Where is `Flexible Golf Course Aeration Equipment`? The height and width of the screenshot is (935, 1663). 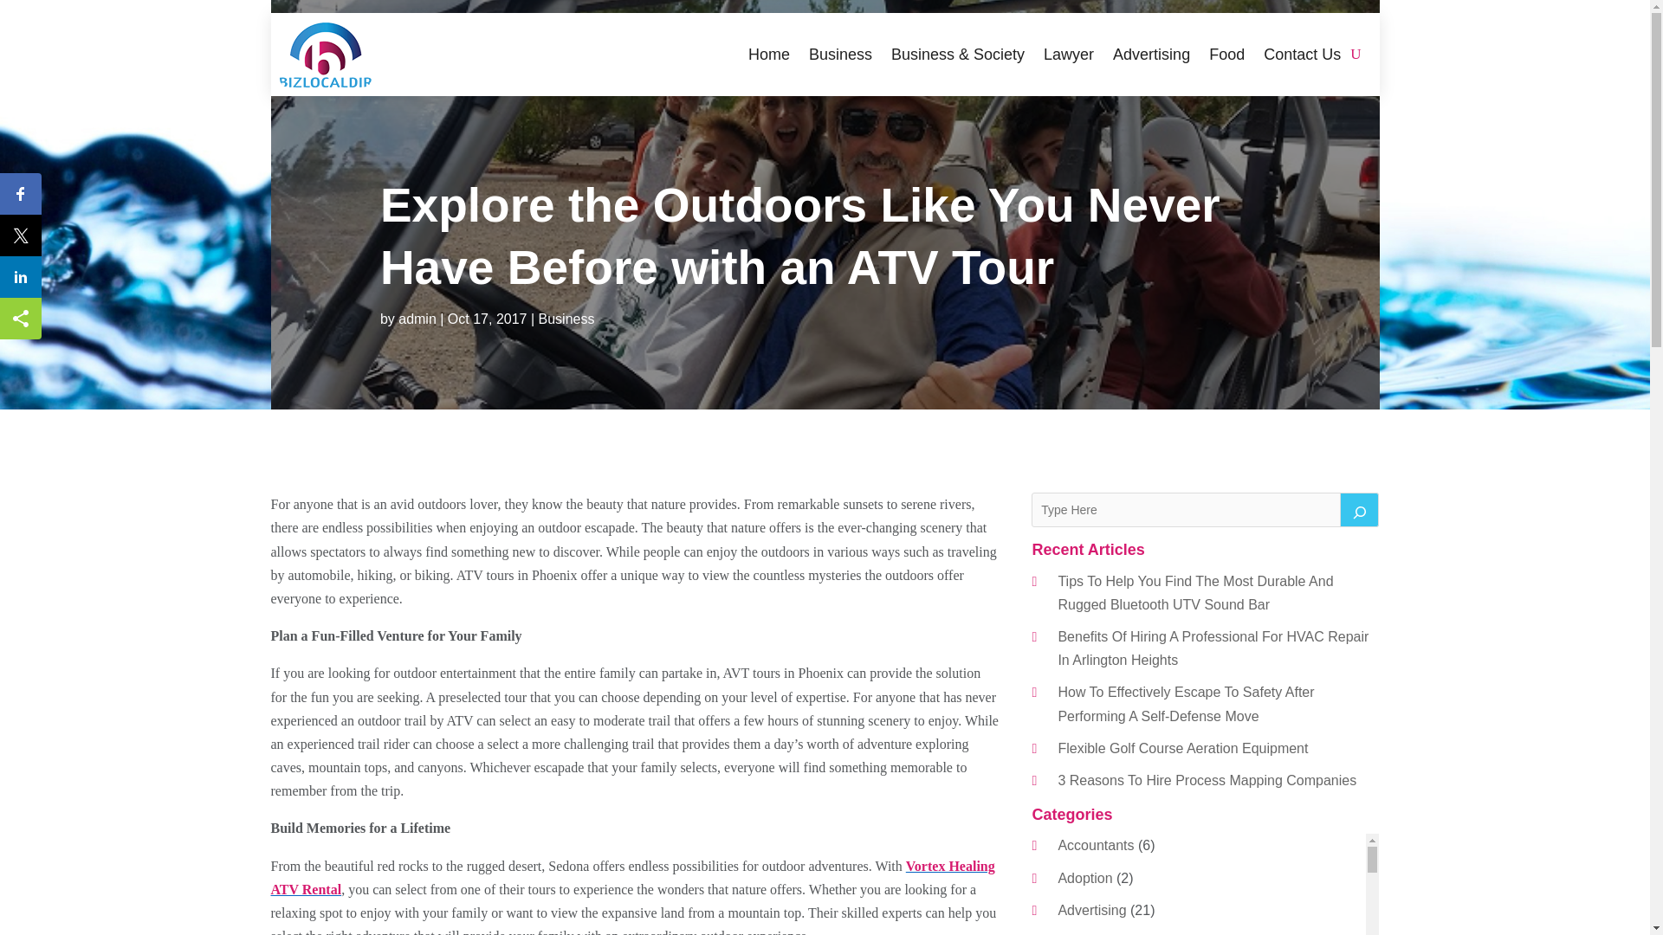
Flexible Golf Course Aeration Equipment is located at coordinates (1182, 748).